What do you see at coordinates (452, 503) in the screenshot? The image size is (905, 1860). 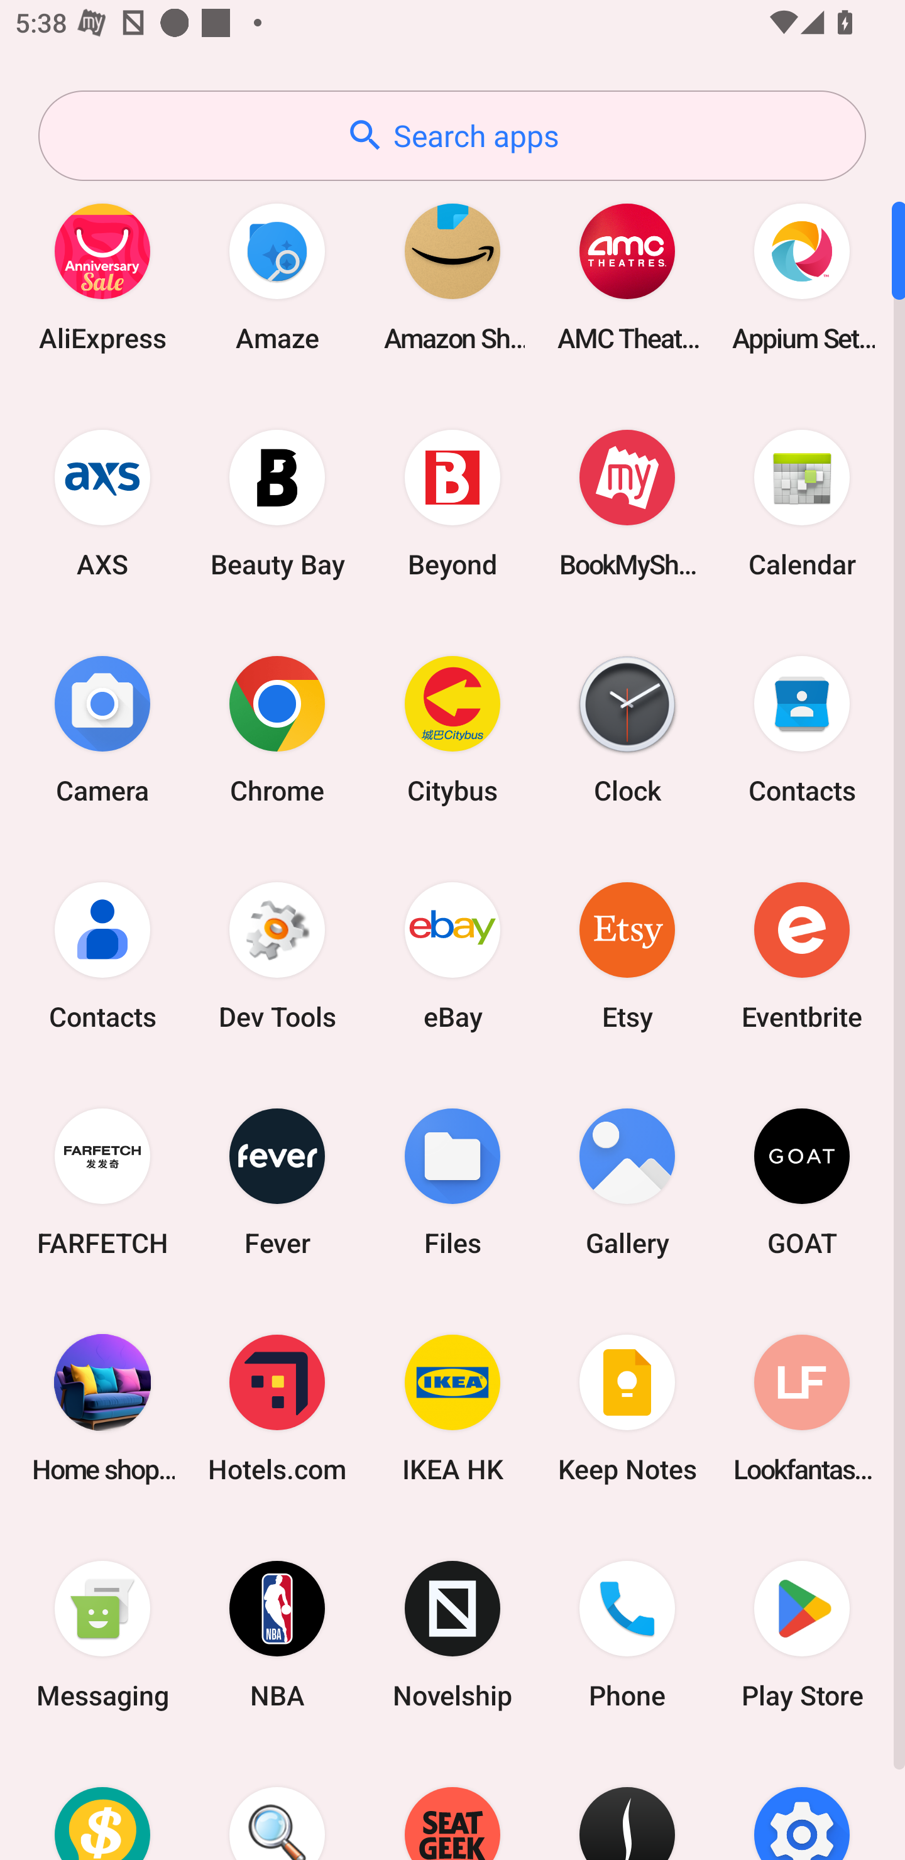 I see `Beyond` at bounding box center [452, 503].